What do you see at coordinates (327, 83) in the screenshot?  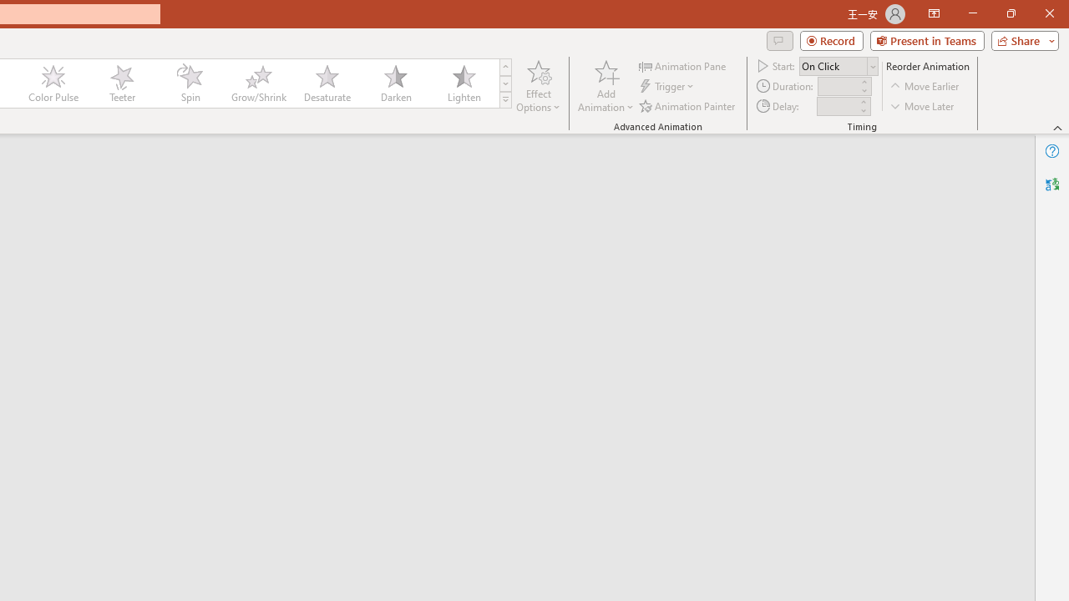 I see `Desaturate` at bounding box center [327, 83].